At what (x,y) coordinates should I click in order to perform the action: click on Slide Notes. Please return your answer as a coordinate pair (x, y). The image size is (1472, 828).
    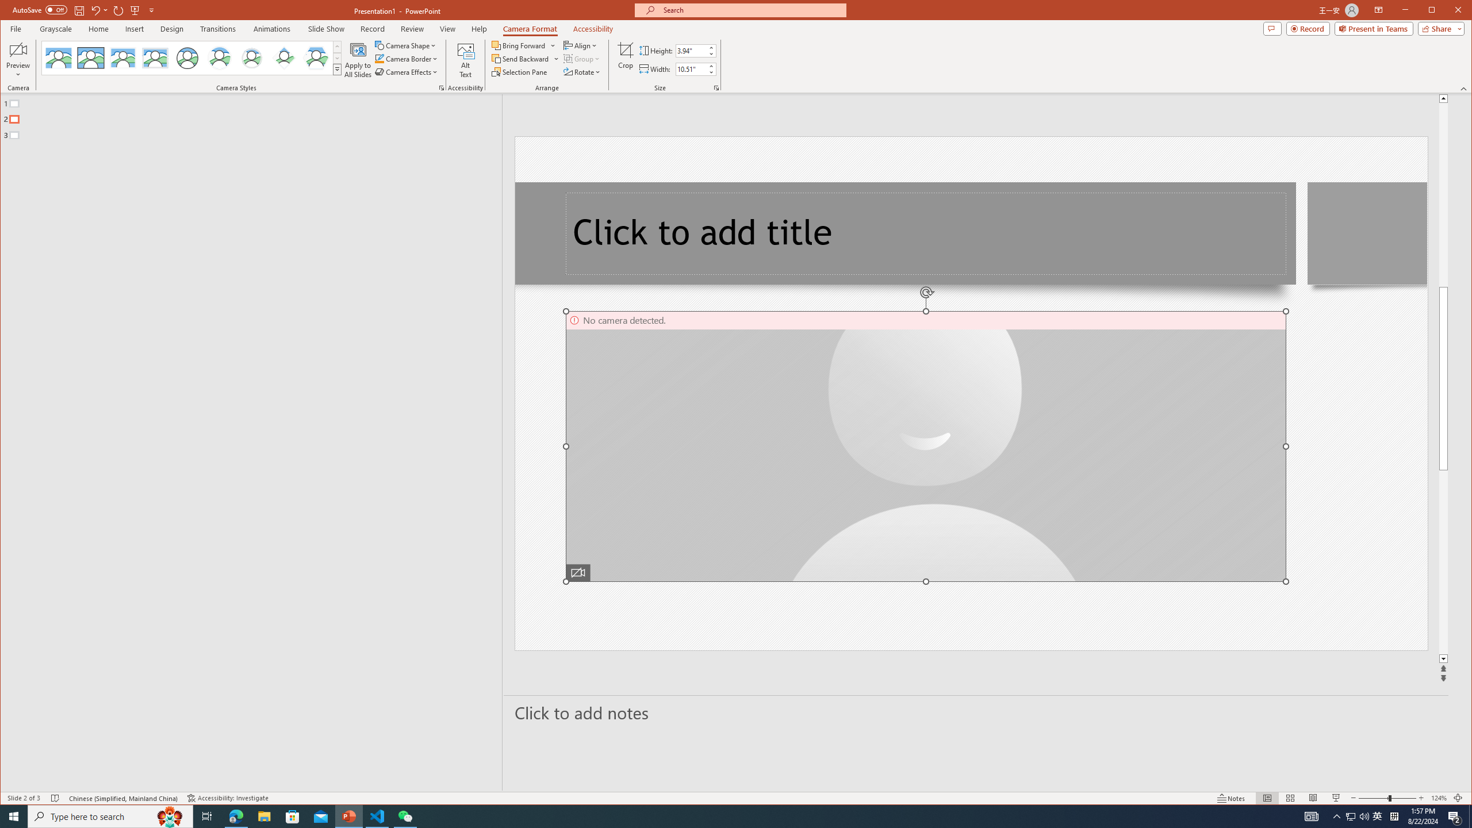
    Looking at the image, I should click on (976, 712).